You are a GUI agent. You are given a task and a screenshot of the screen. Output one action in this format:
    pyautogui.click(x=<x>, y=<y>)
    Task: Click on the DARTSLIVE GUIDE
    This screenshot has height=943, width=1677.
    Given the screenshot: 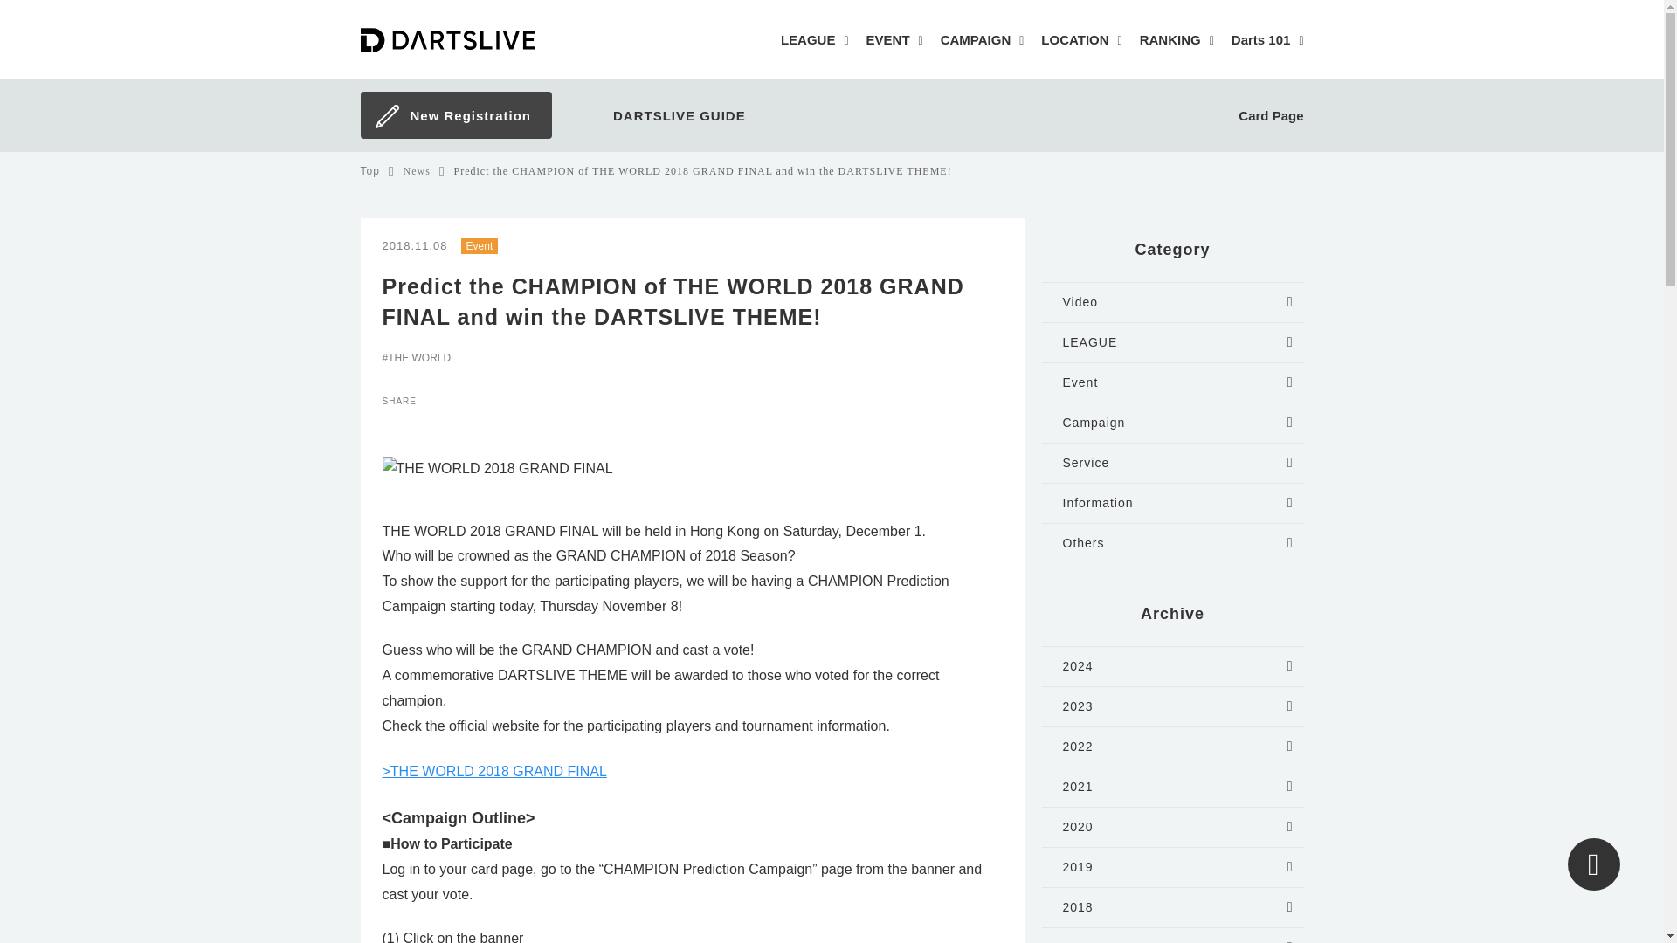 What is the action you would take?
    pyautogui.click(x=660, y=116)
    